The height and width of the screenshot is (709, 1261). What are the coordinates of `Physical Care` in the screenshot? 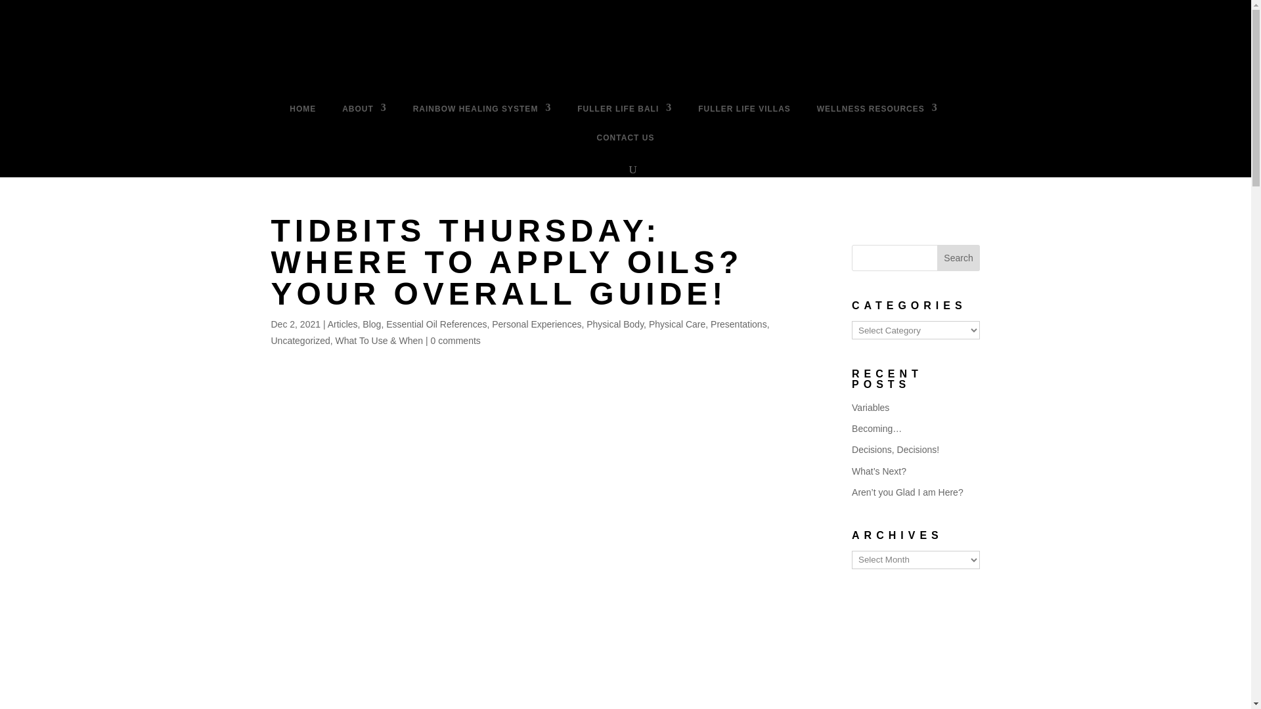 It's located at (676, 324).